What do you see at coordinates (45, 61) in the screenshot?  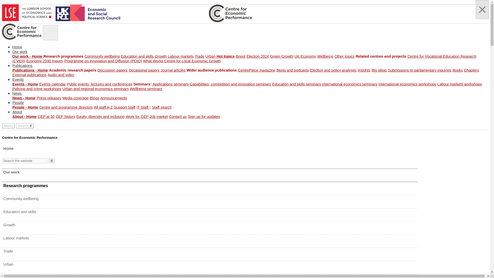 I see `Economy 2030 Inquiry` at bounding box center [45, 61].